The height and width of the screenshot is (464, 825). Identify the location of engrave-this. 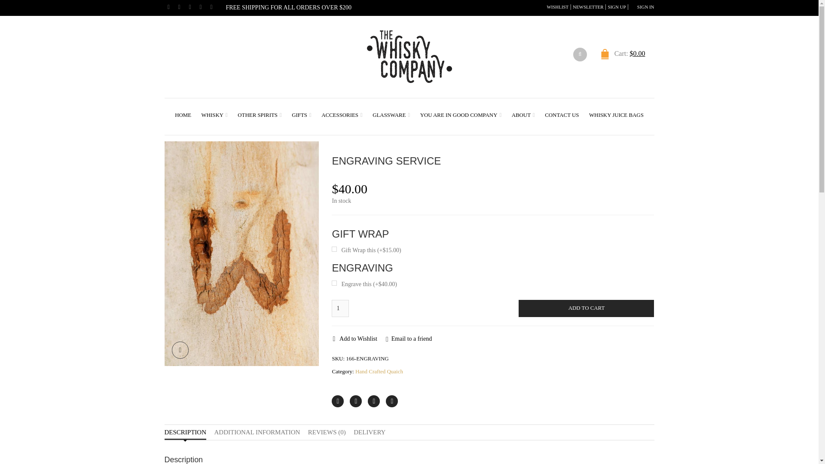
(334, 283).